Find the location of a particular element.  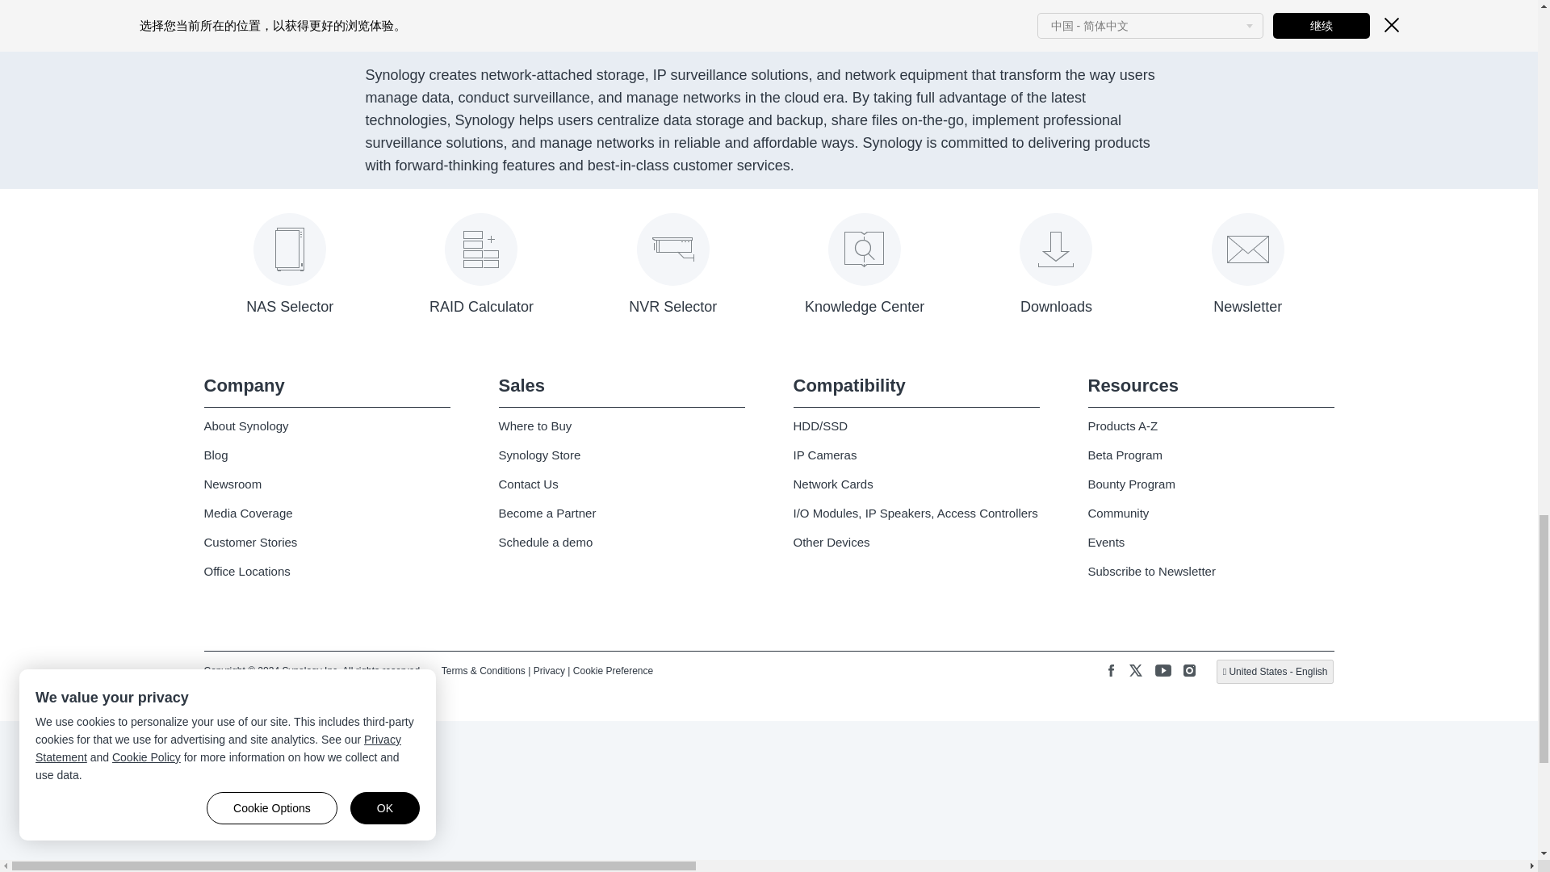

Navigate to RAID Calculator is located at coordinates (481, 271).